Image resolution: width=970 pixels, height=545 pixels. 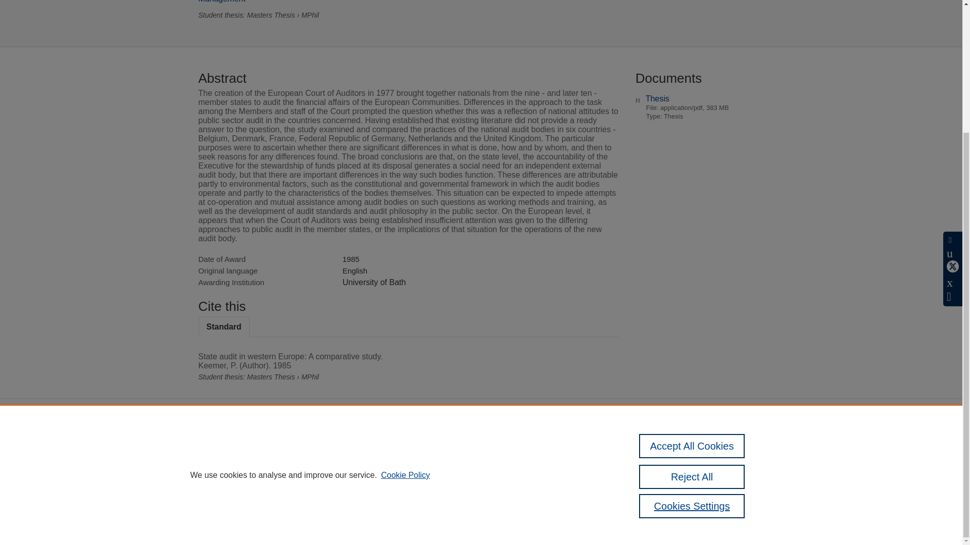 I want to click on use of cookies, so click(x=530, y=483).